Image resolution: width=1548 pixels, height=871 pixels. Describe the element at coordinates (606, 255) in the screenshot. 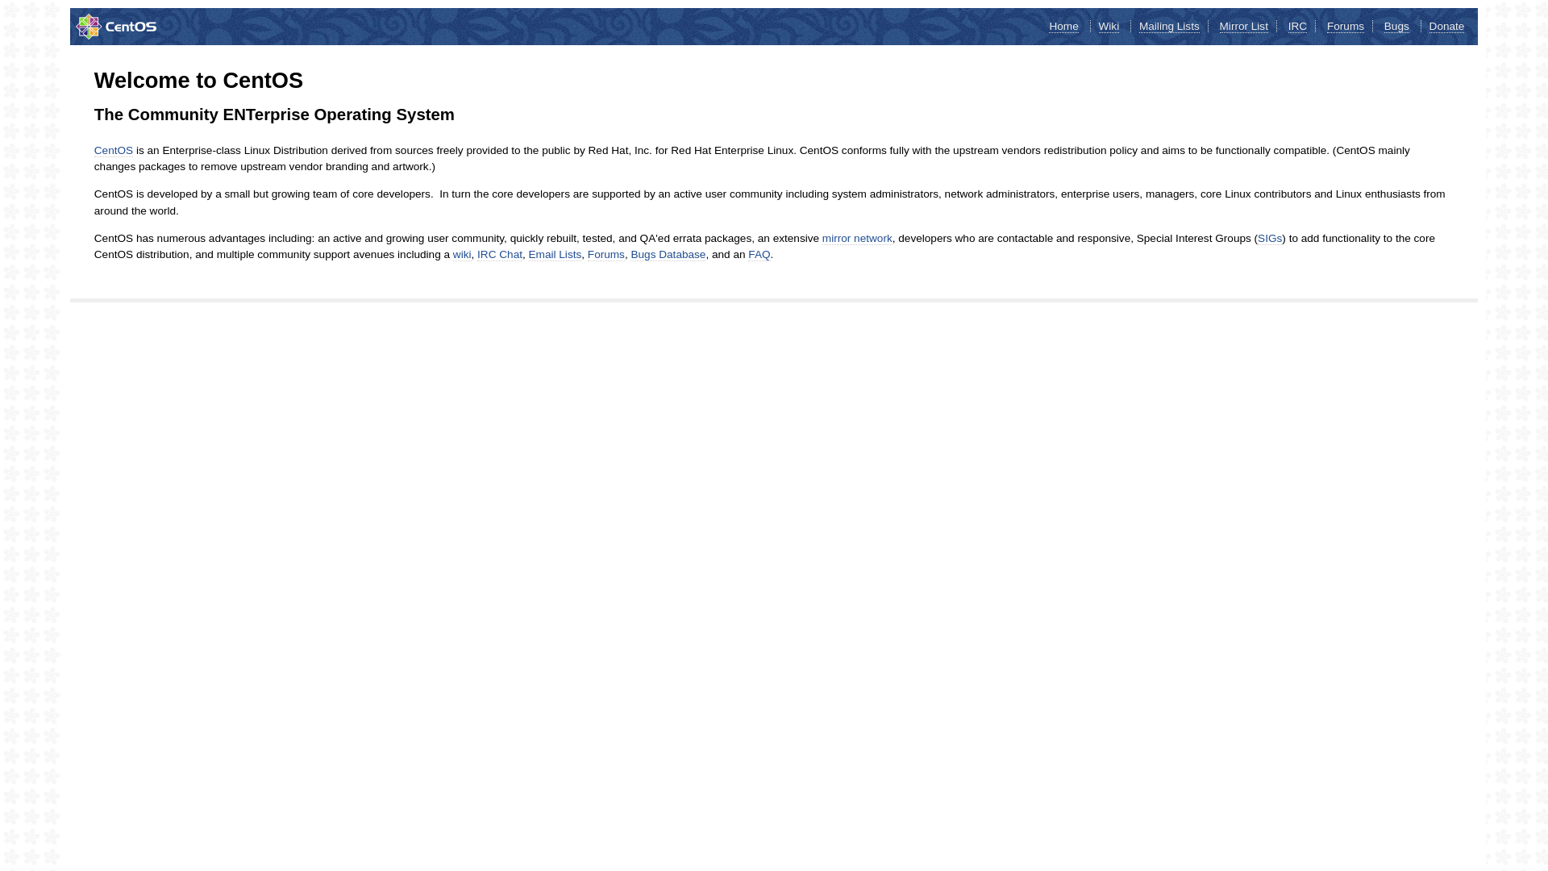

I see `Forums` at that location.